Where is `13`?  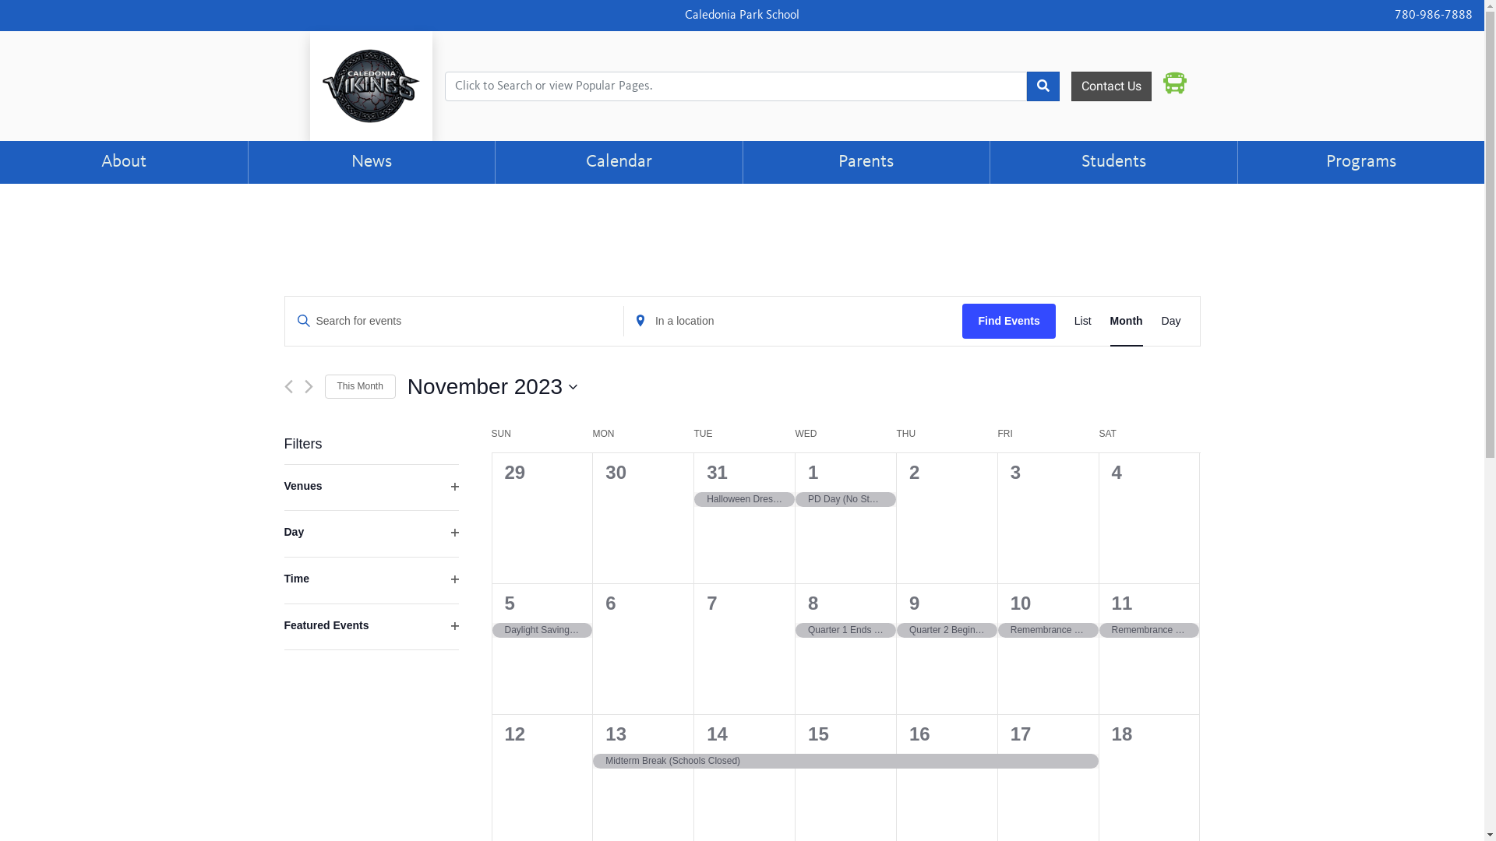
13 is located at coordinates (616, 734).